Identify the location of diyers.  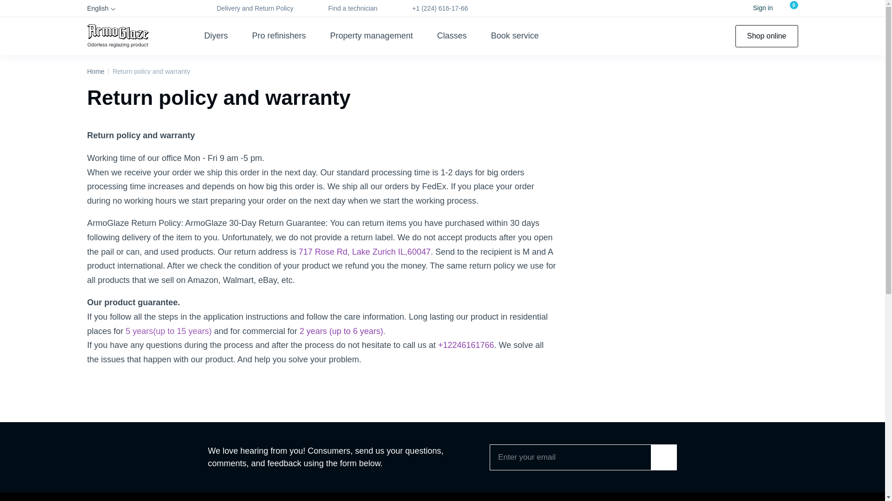
(216, 35).